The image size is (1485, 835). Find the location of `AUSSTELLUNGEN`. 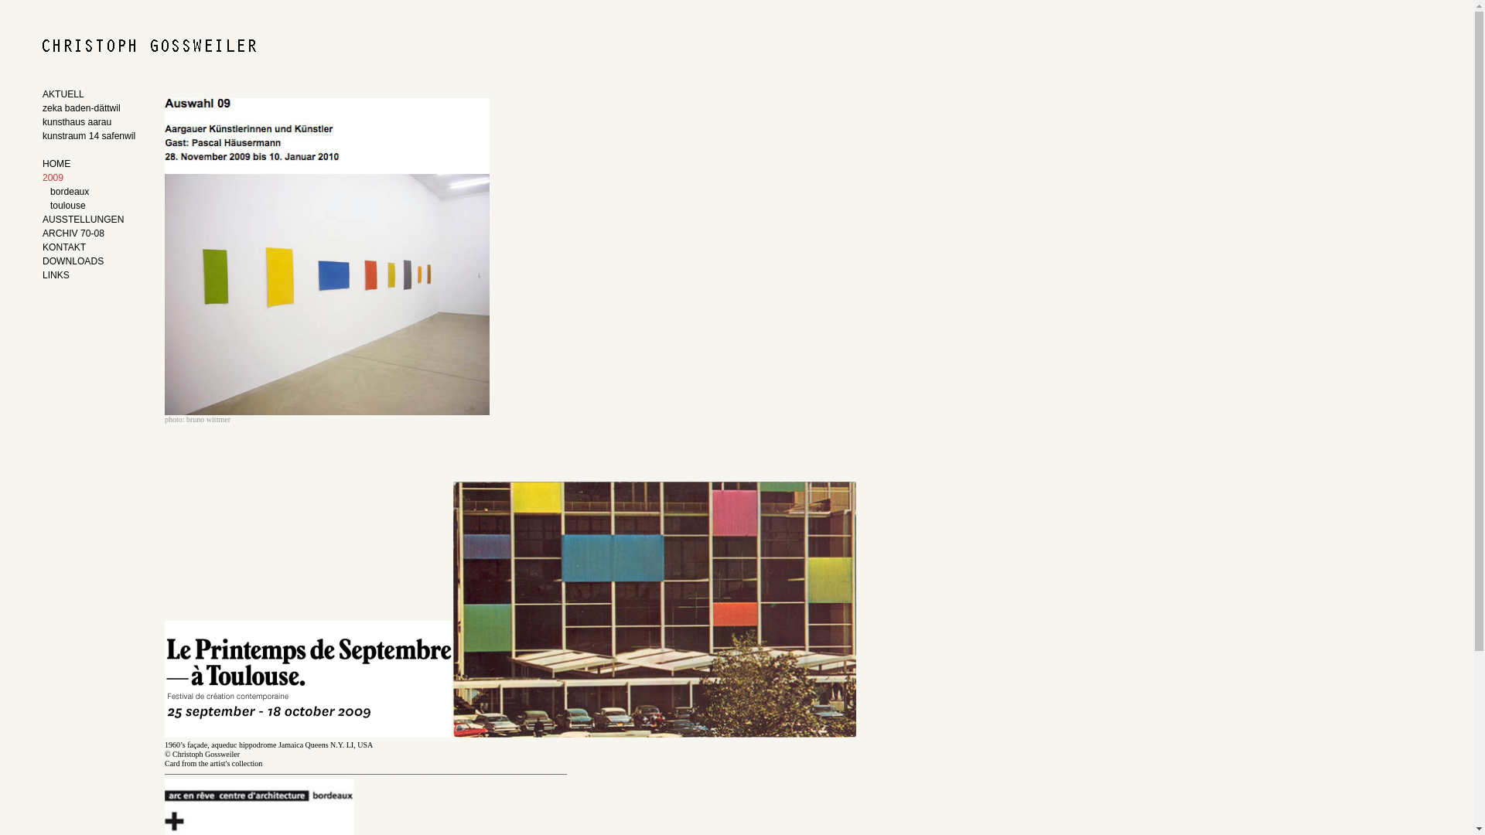

AUSSTELLUNGEN is located at coordinates (81, 221).